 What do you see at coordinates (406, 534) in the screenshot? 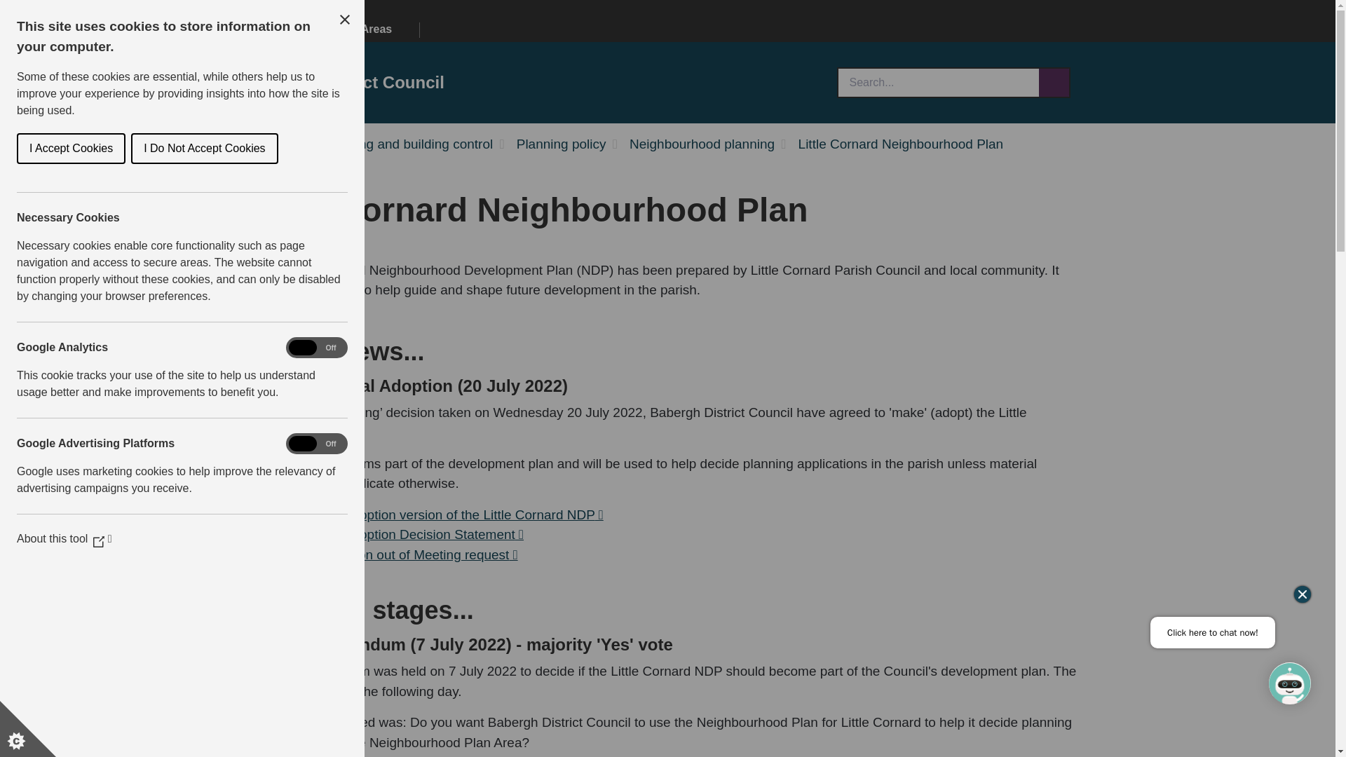
I see `Read the adoption Decision Statement` at bounding box center [406, 534].